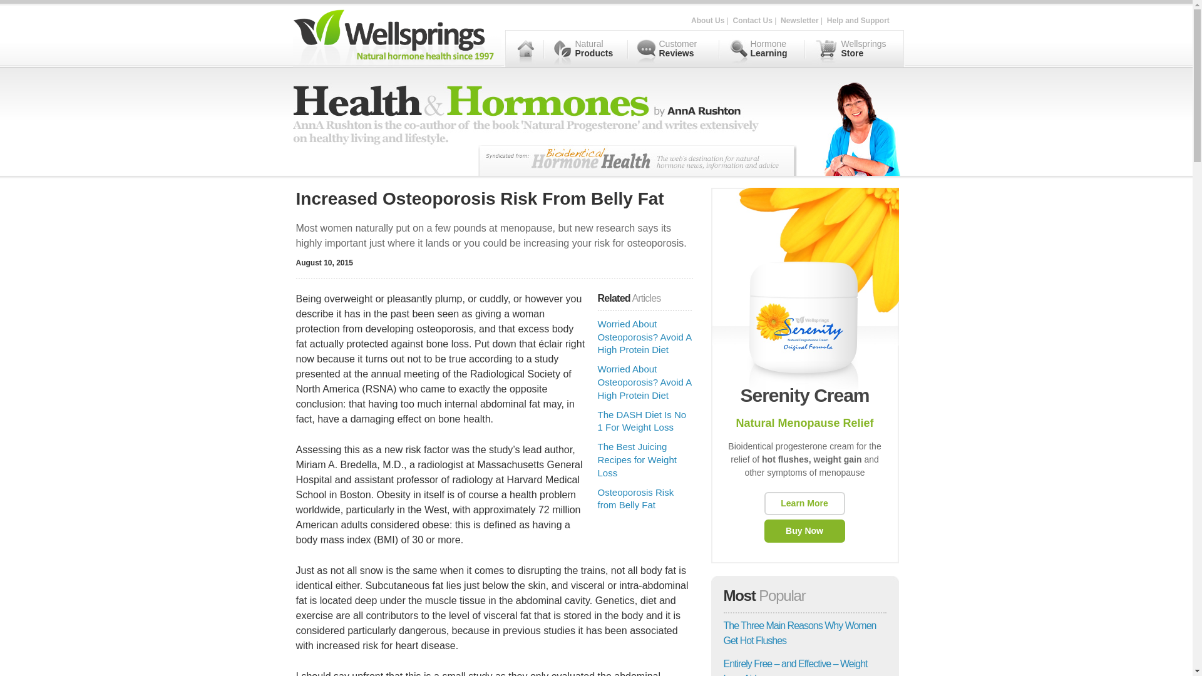  What do you see at coordinates (858, 20) in the screenshot?
I see `Help and Support` at bounding box center [858, 20].